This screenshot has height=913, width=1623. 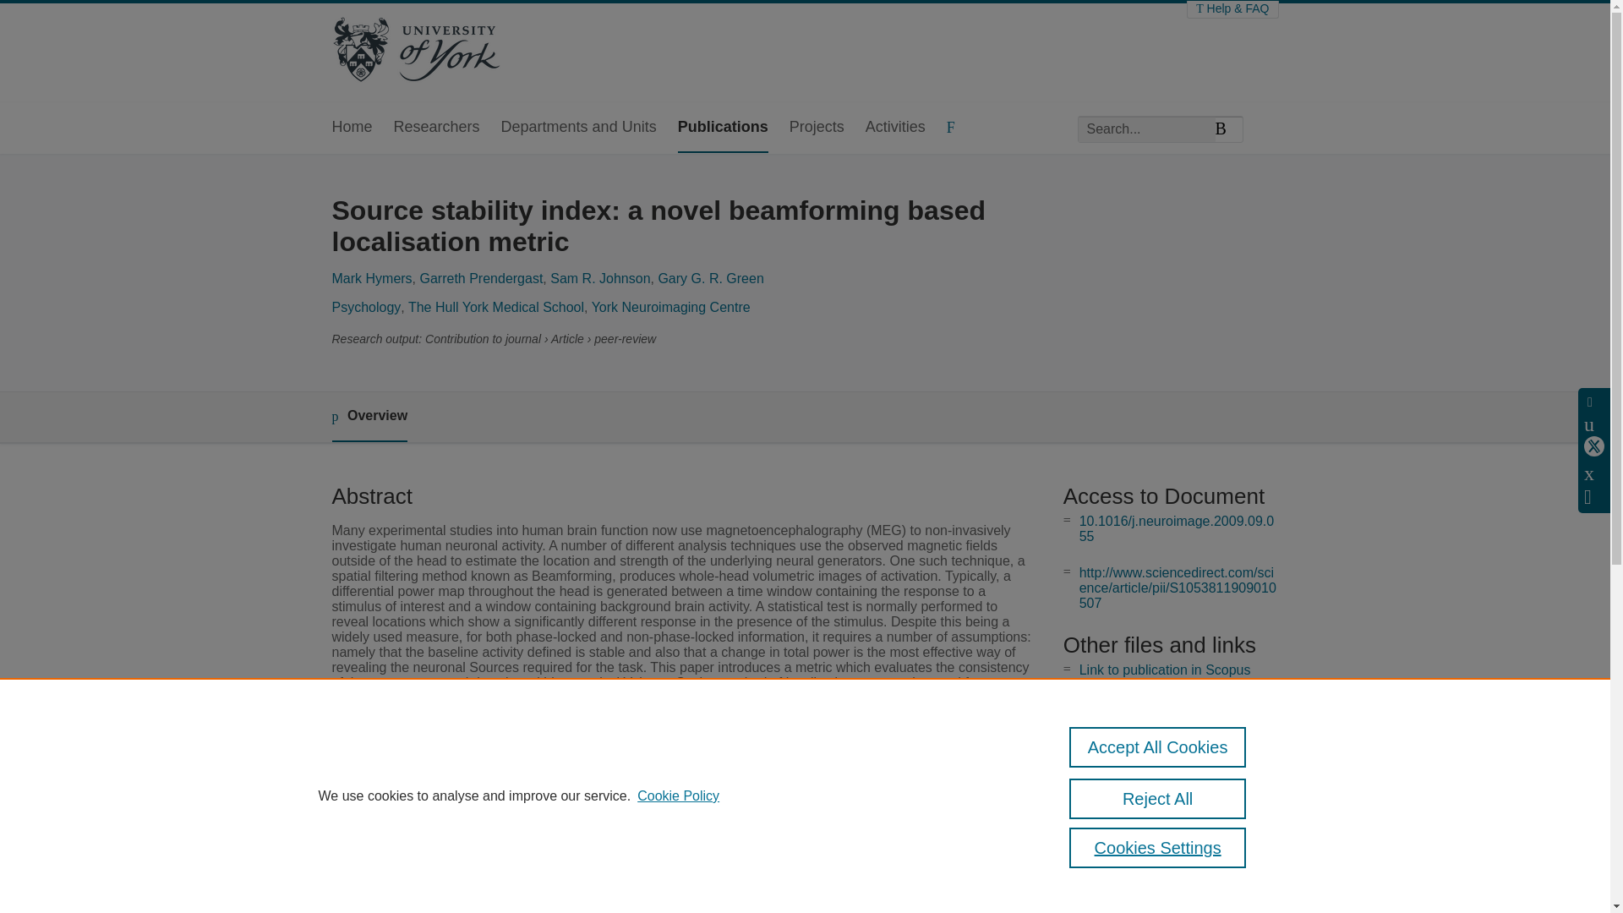 What do you see at coordinates (894, 128) in the screenshot?
I see `Activities` at bounding box center [894, 128].